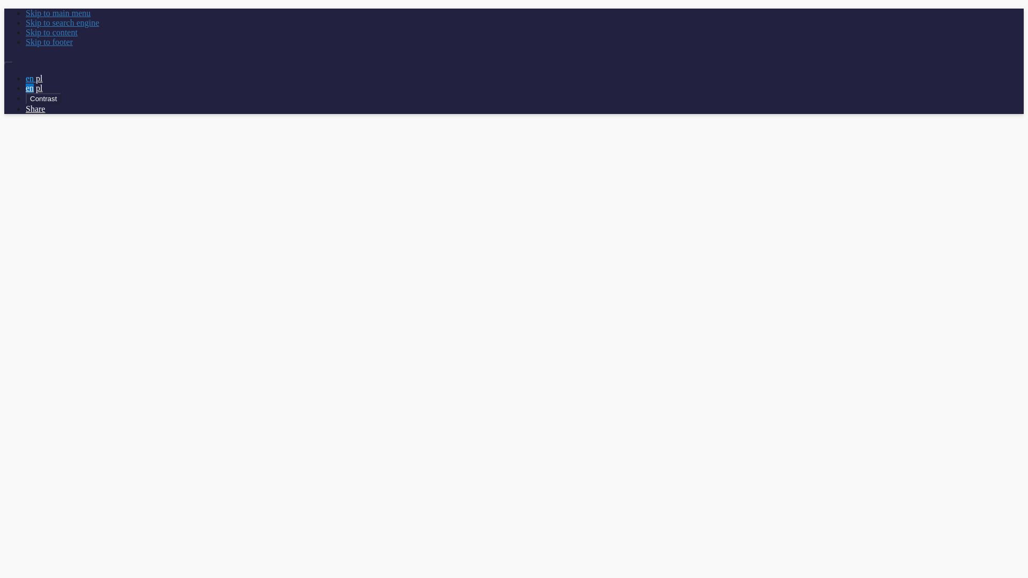 The height and width of the screenshot is (578, 1028). I want to click on Skip to footer, so click(49, 42).